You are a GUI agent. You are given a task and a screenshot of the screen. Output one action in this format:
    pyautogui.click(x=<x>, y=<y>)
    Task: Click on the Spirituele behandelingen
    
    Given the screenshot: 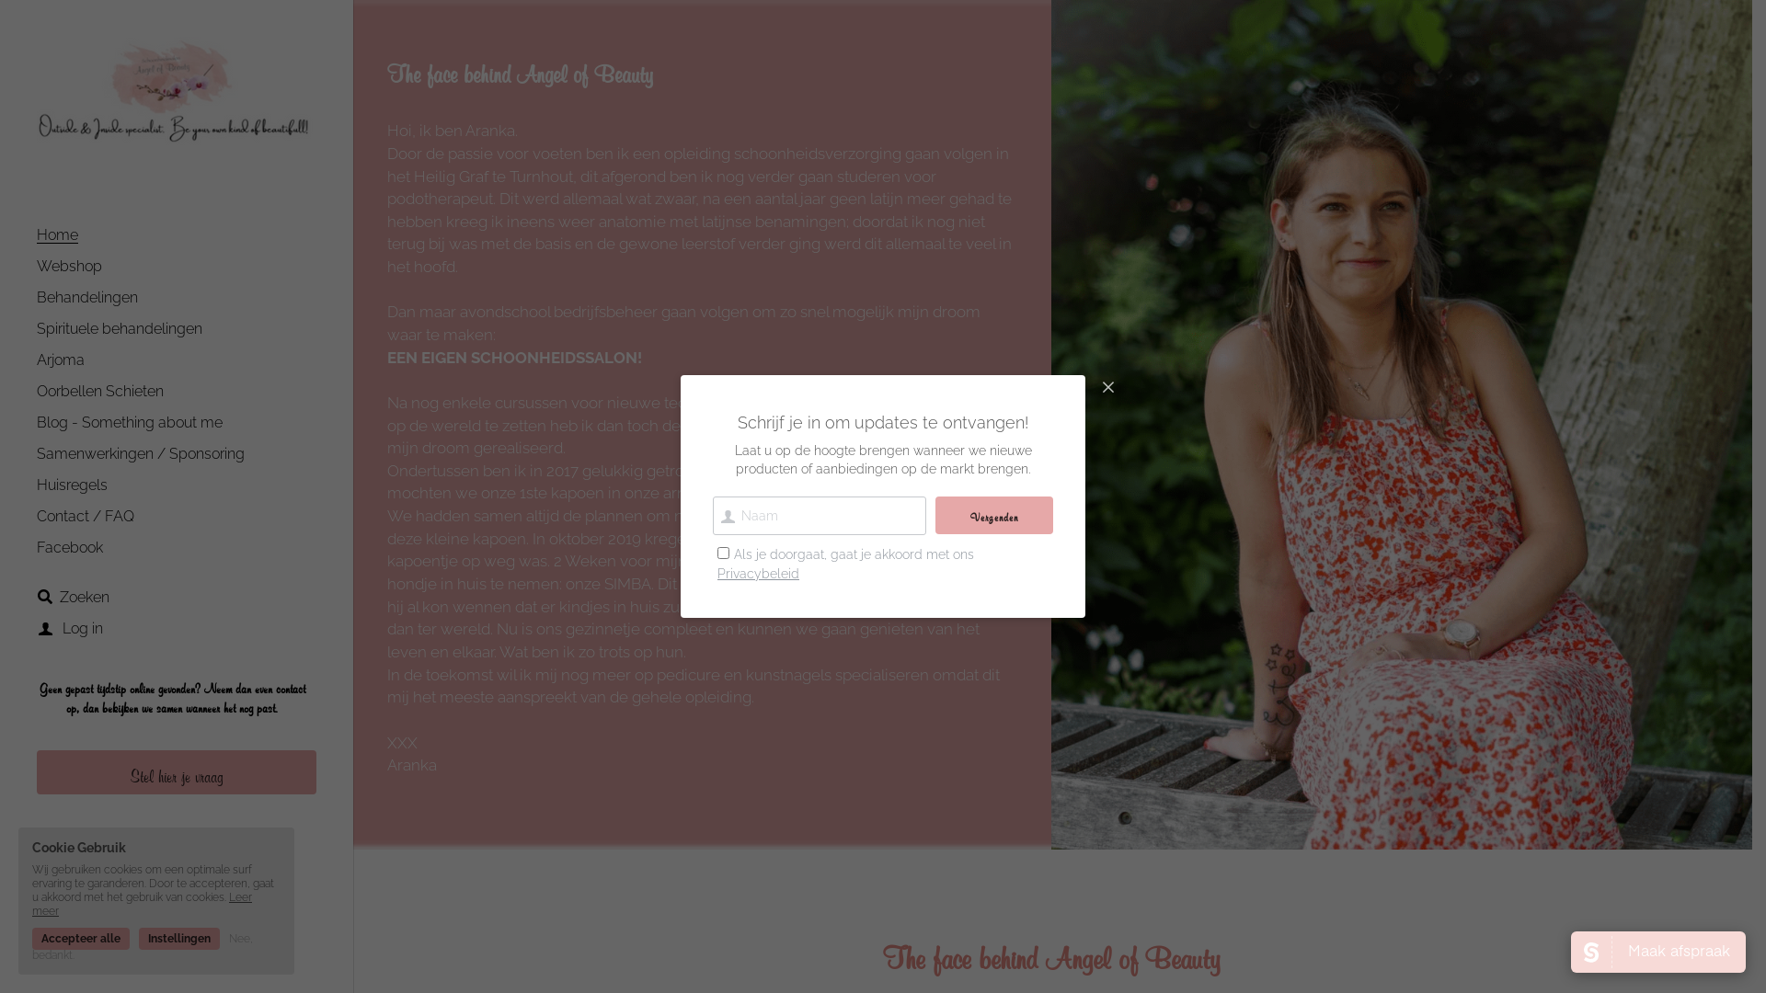 What is the action you would take?
    pyautogui.click(x=120, y=329)
    